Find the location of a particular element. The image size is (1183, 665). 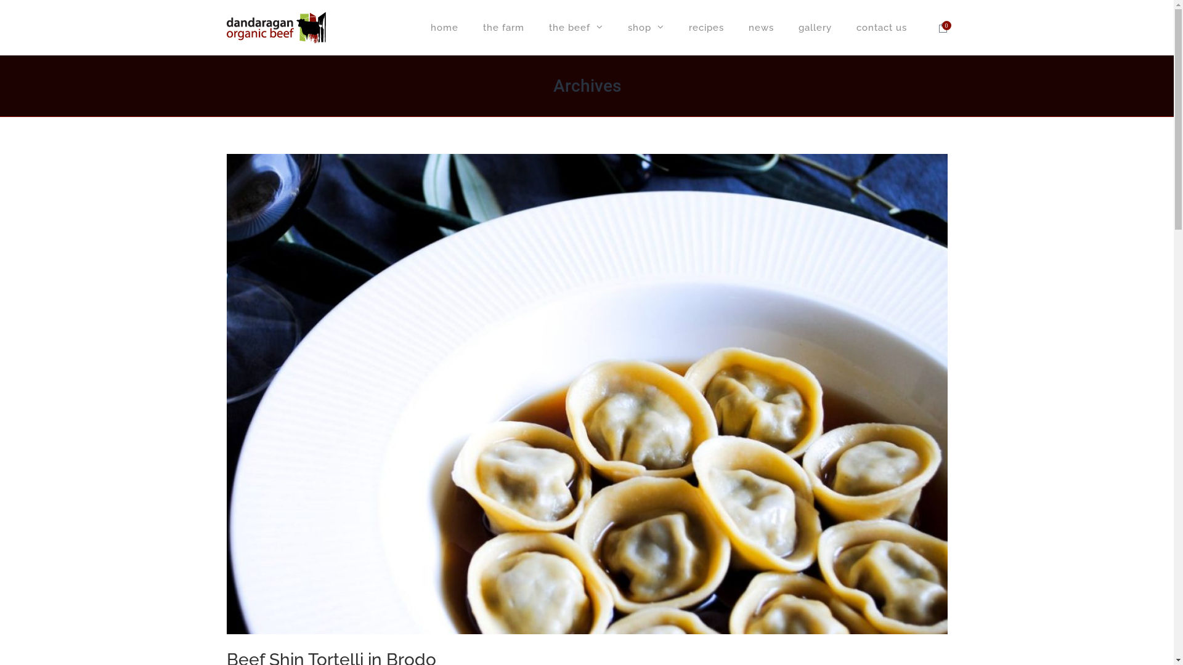

shop is located at coordinates (646, 28).